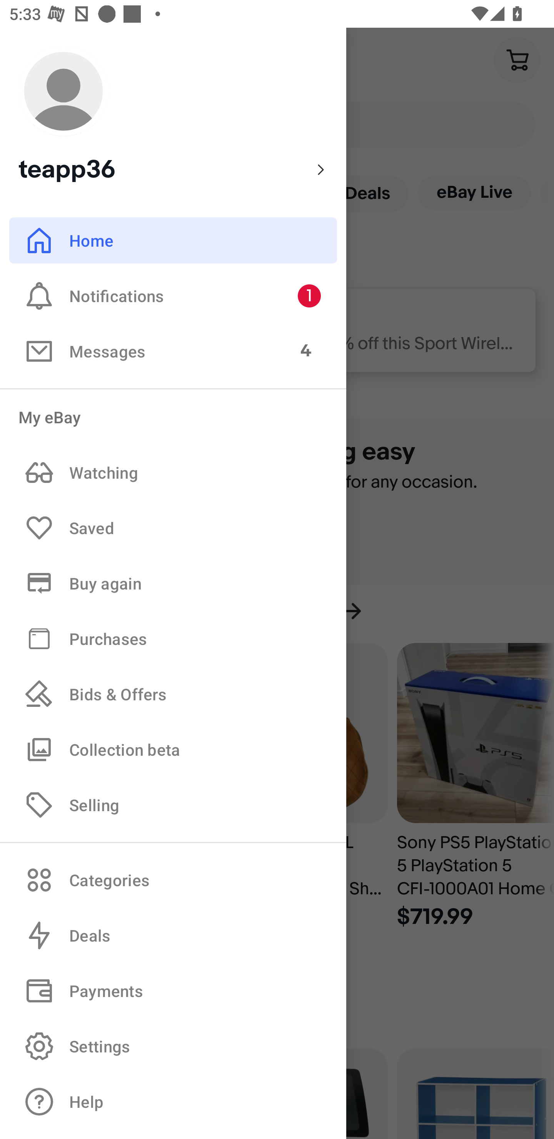 The image size is (554, 1139). I want to click on Saved, so click(173, 528).